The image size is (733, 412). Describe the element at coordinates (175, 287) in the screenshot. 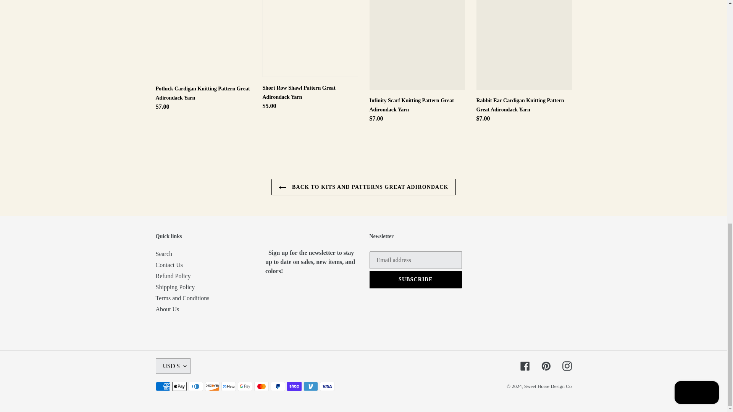

I see `Shipping Policy` at that location.